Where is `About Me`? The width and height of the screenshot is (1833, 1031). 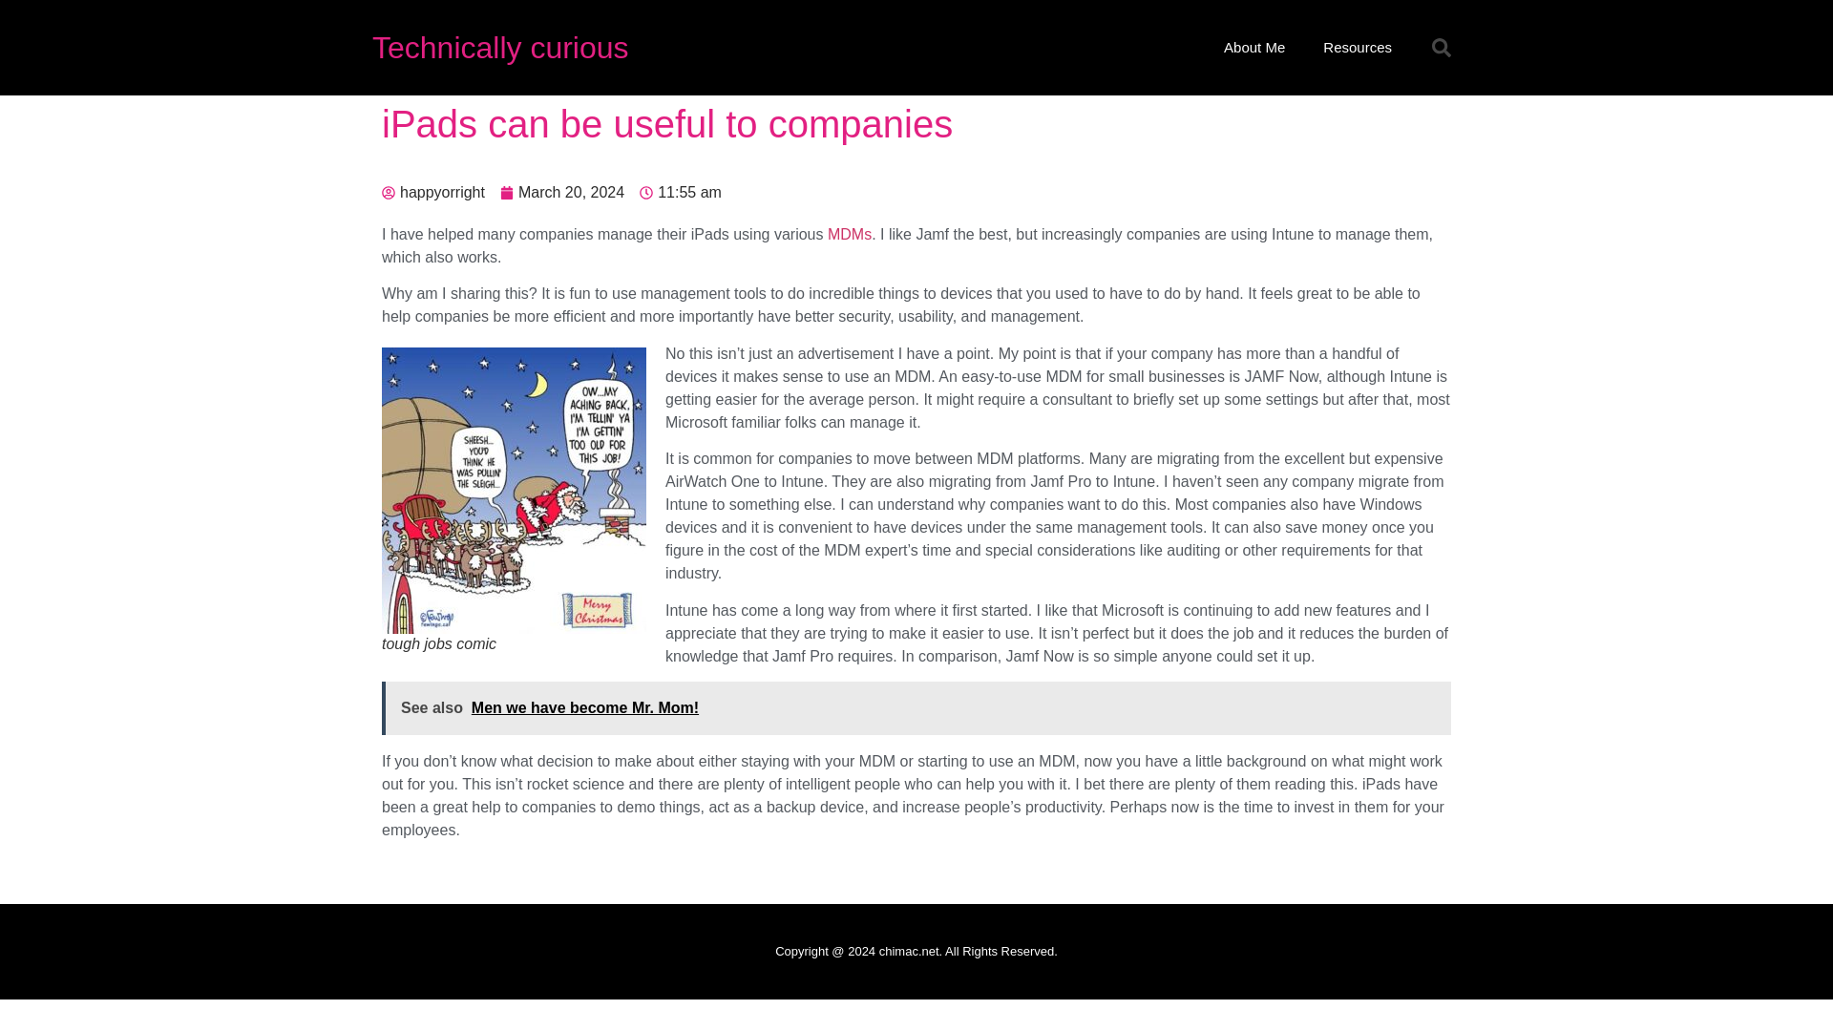 About Me is located at coordinates (1254, 48).